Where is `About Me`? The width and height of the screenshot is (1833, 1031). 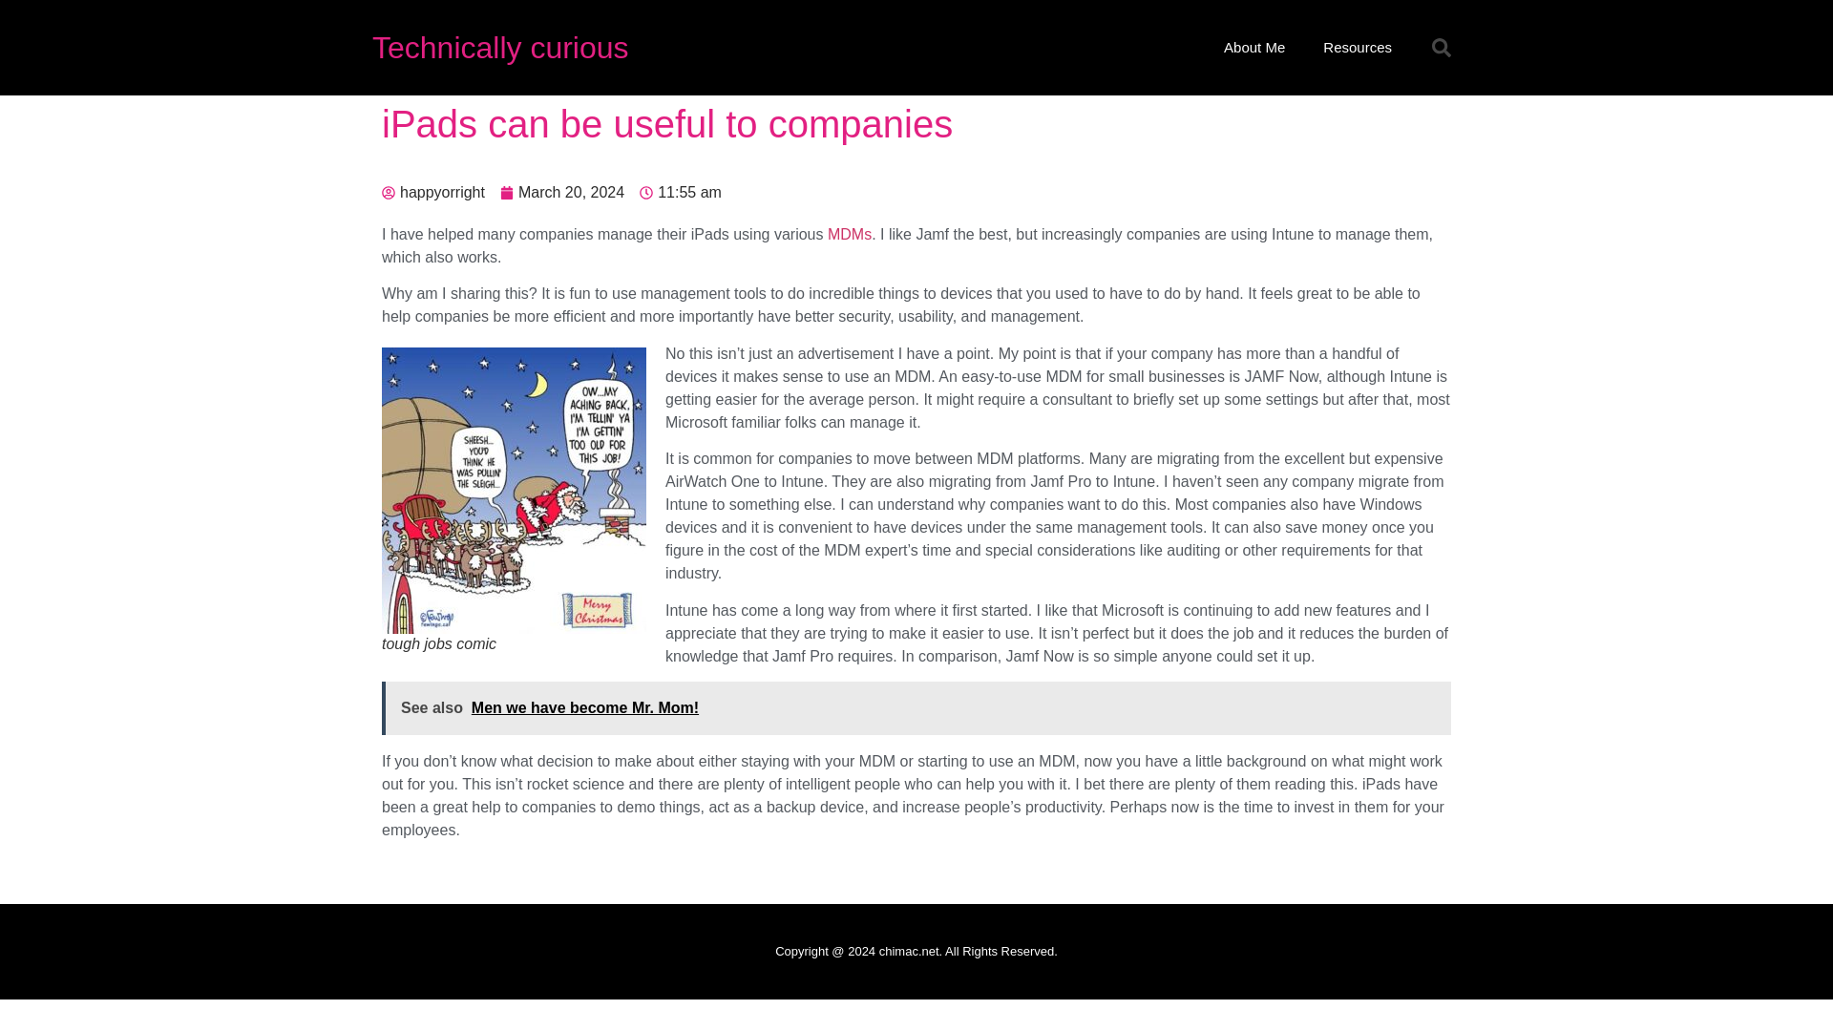 About Me is located at coordinates (1254, 48).